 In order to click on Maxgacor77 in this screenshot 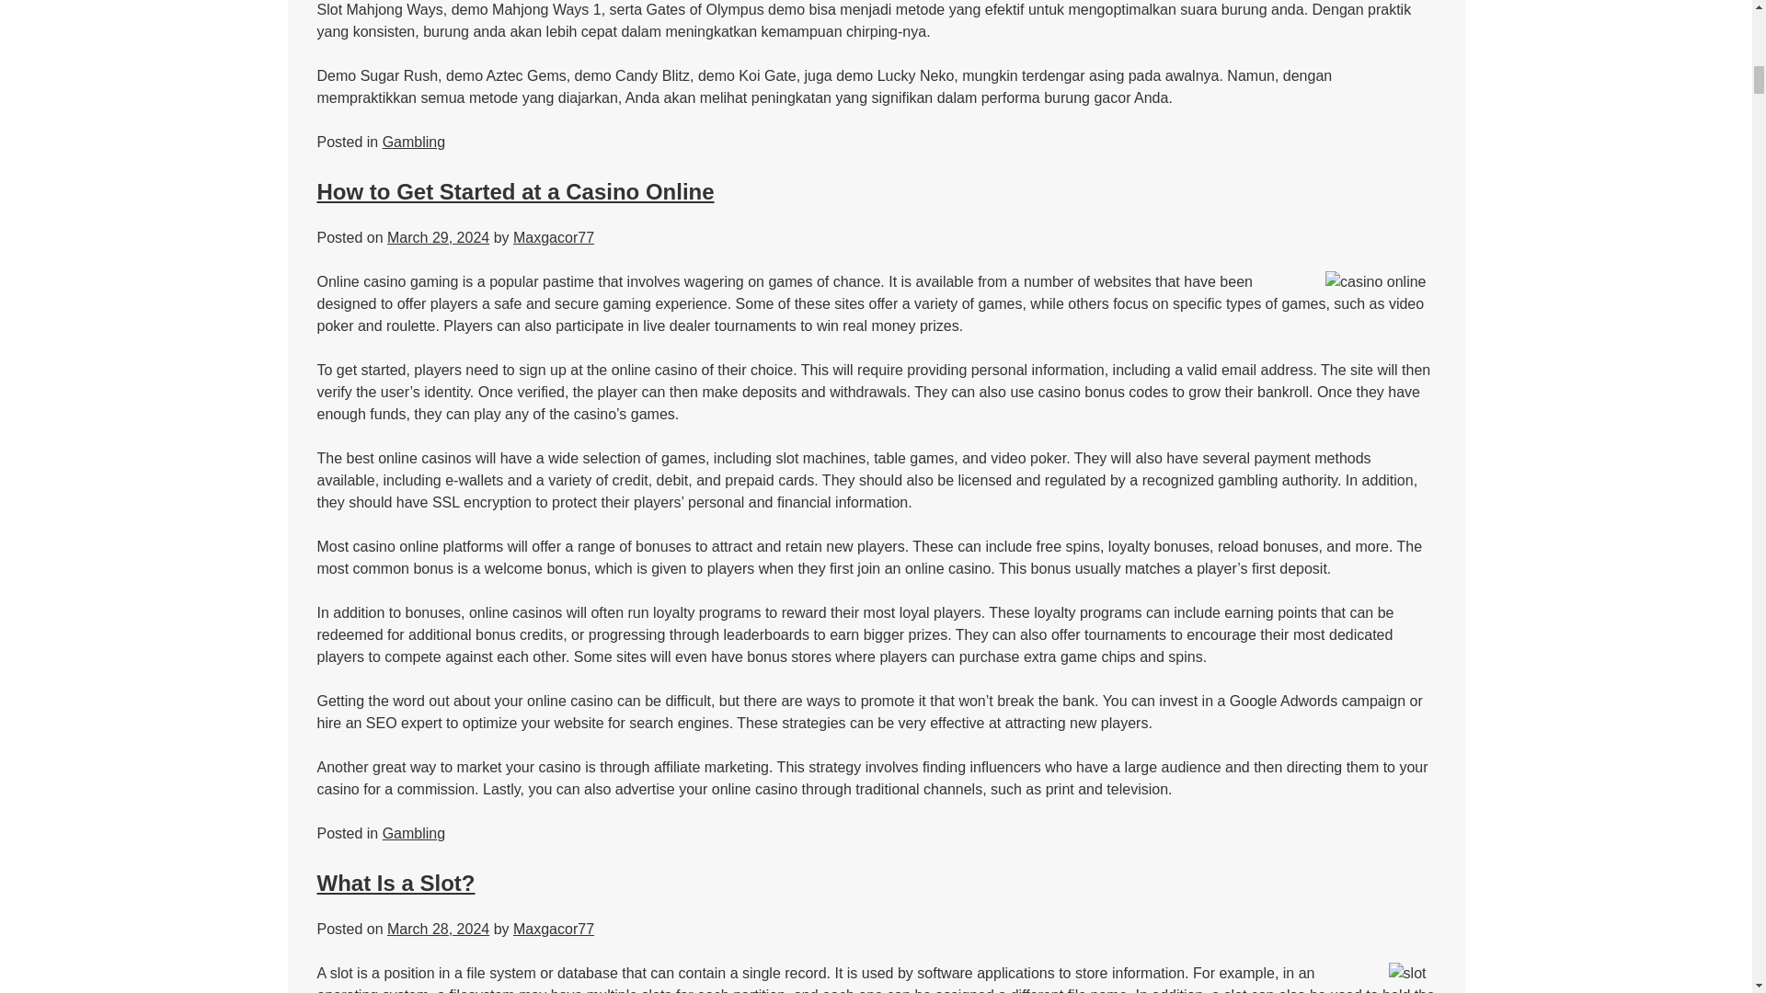, I will do `click(554, 929)`.